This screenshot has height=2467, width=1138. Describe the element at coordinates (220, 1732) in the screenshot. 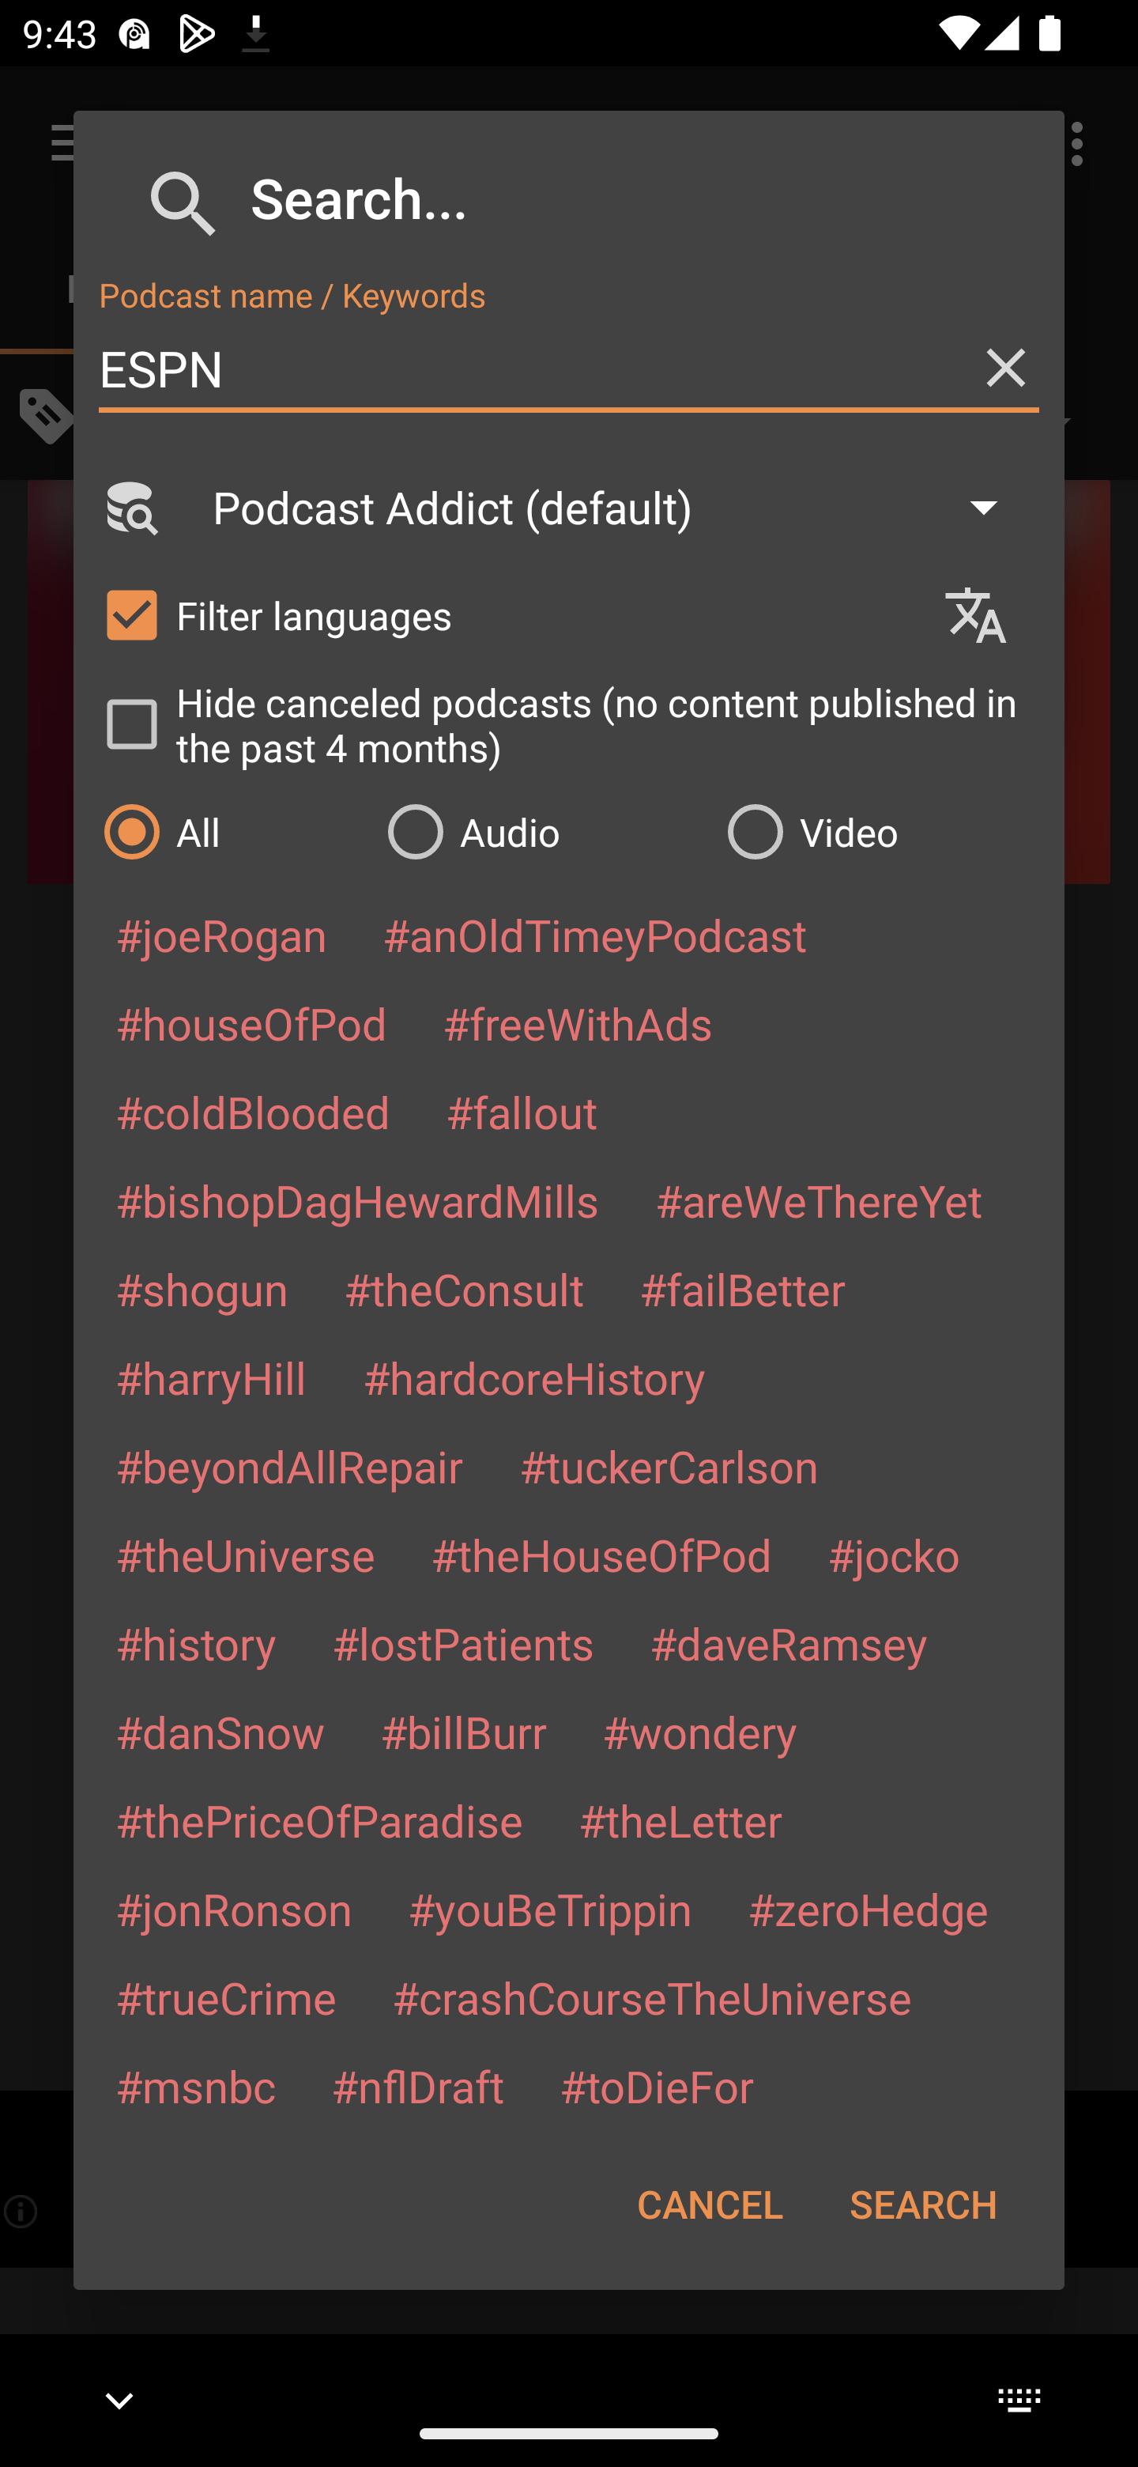

I see `#danSnow` at that location.